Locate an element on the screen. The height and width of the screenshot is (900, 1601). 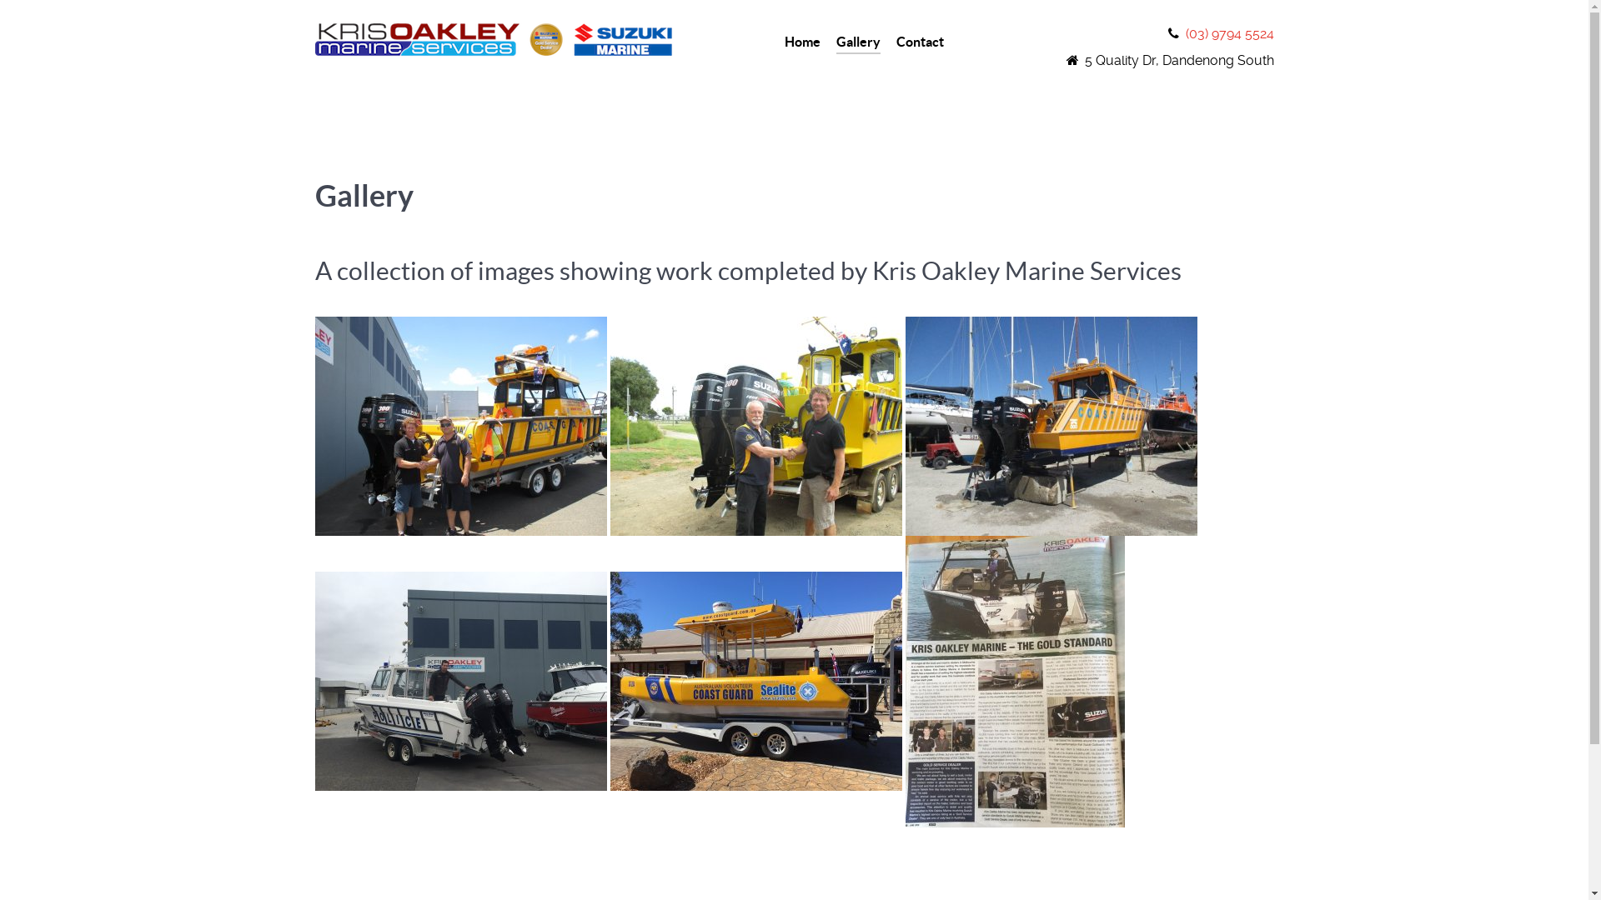
Gallery is located at coordinates (858, 43).